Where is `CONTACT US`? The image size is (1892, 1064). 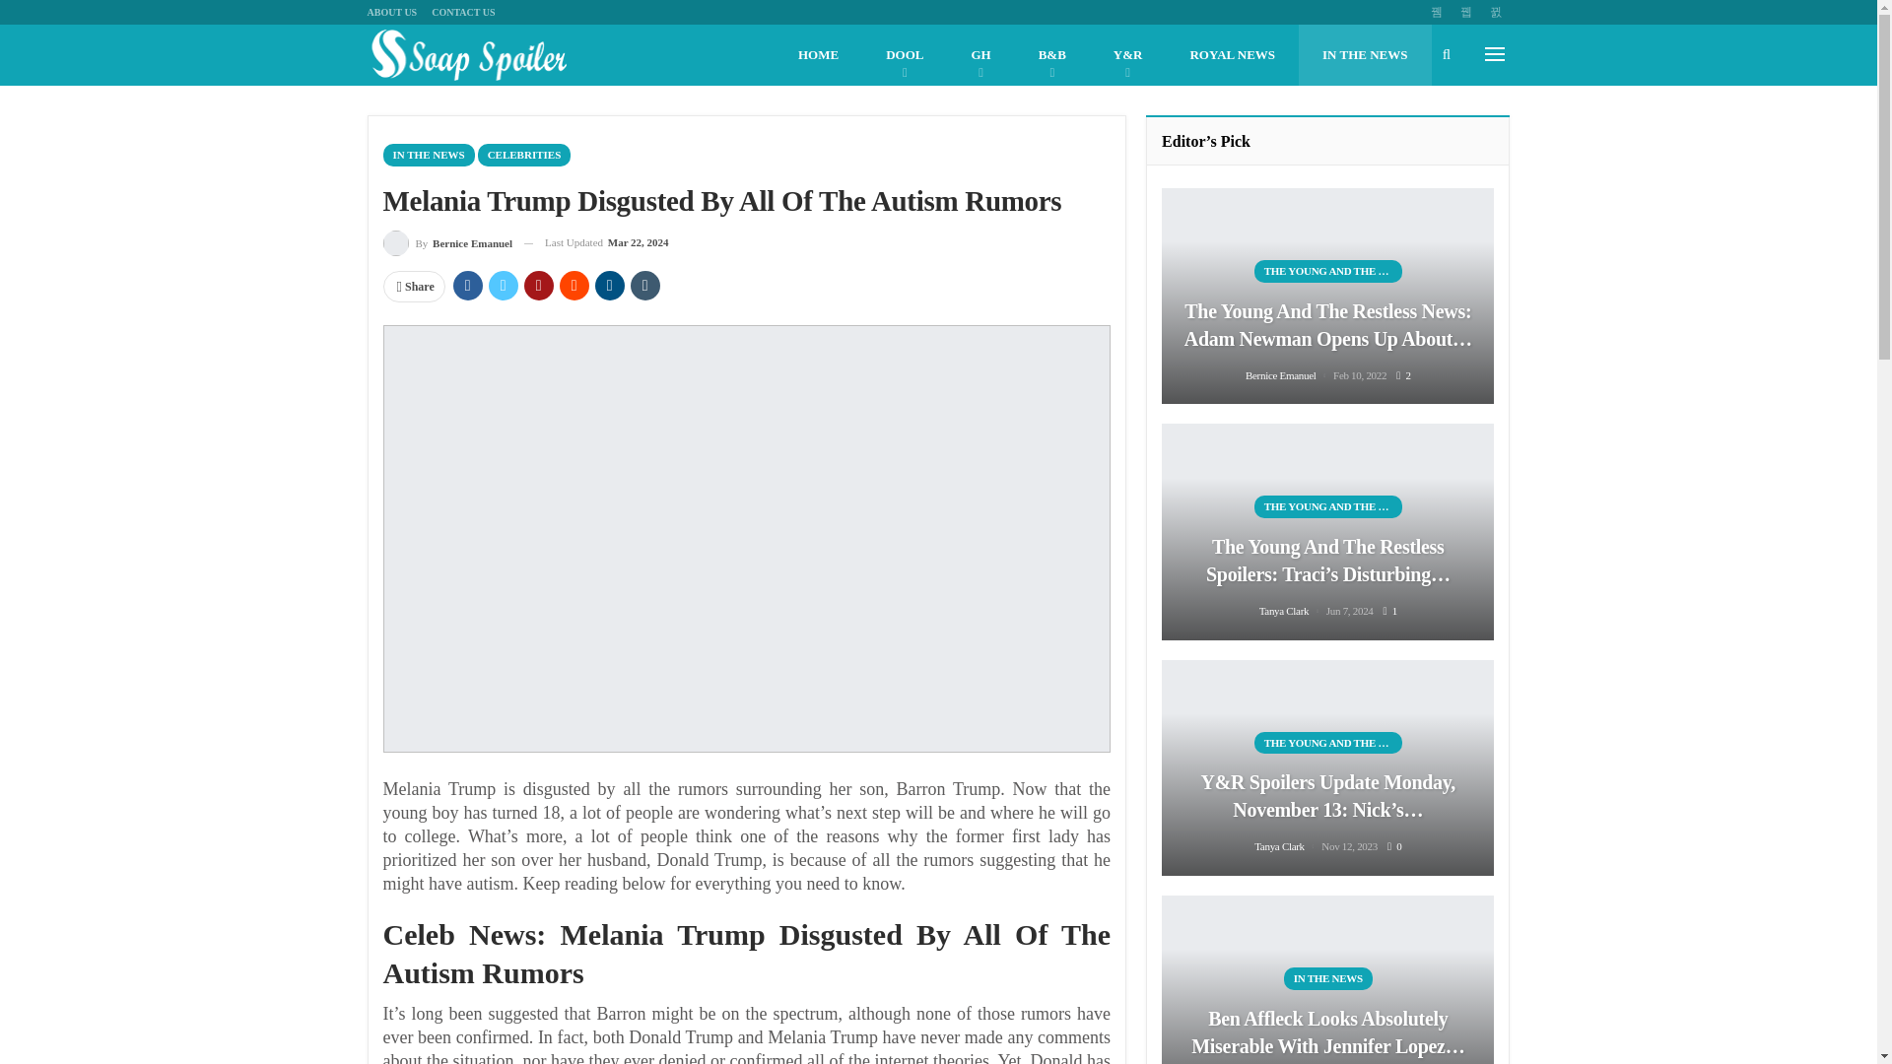 CONTACT US is located at coordinates (462, 12).